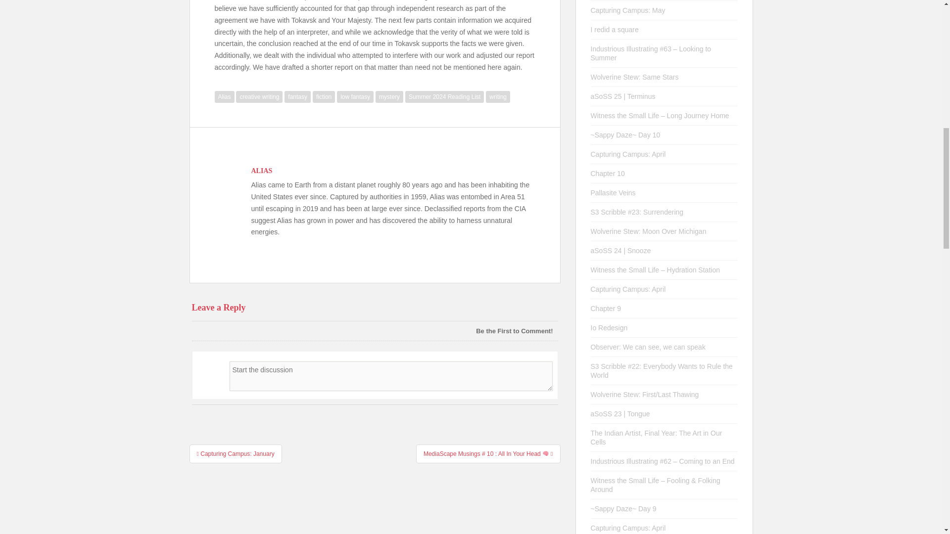 The width and height of the screenshot is (950, 534). What do you see at coordinates (355, 97) in the screenshot?
I see `low fantasy` at bounding box center [355, 97].